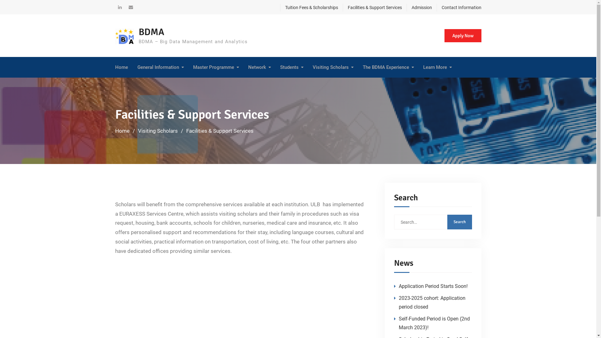 The width and height of the screenshot is (601, 338). I want to click on 2023-2025 cohort: Application period closed, so click(432, 302).